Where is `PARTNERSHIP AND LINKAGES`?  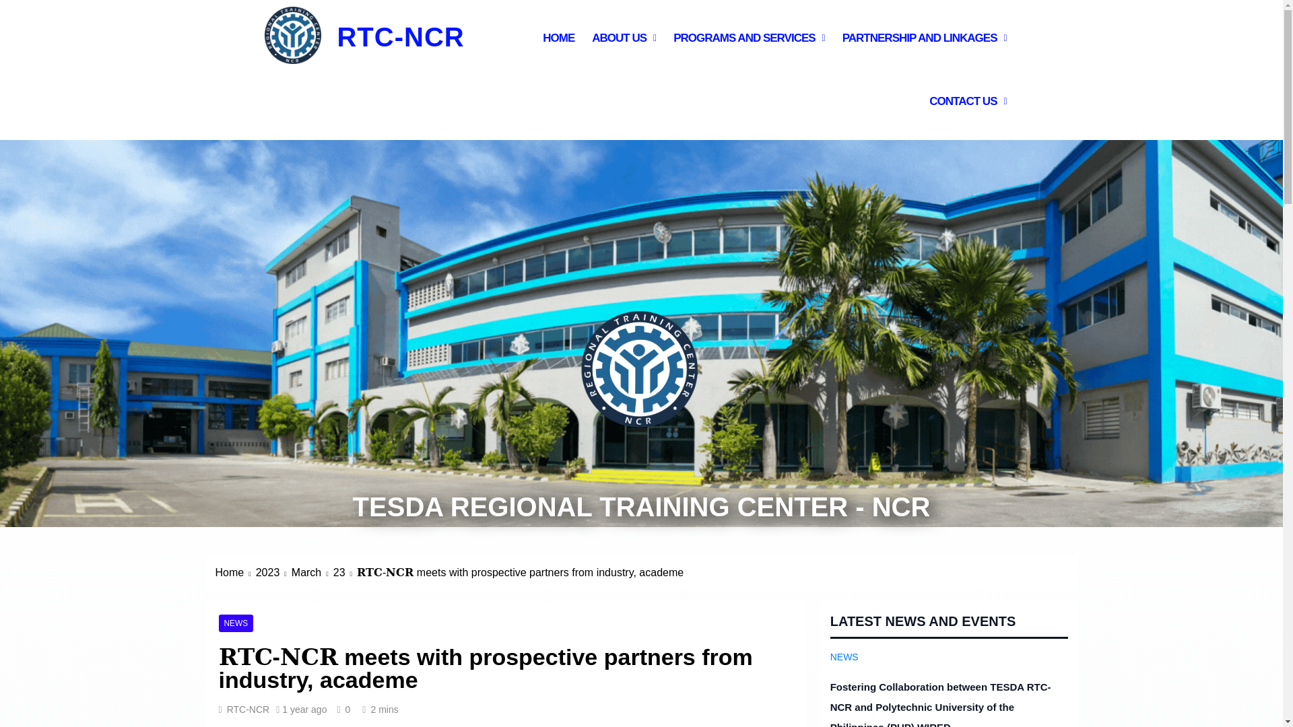
PARTNERSHIP AND LINKAGES is located at coordinates (924, 38).